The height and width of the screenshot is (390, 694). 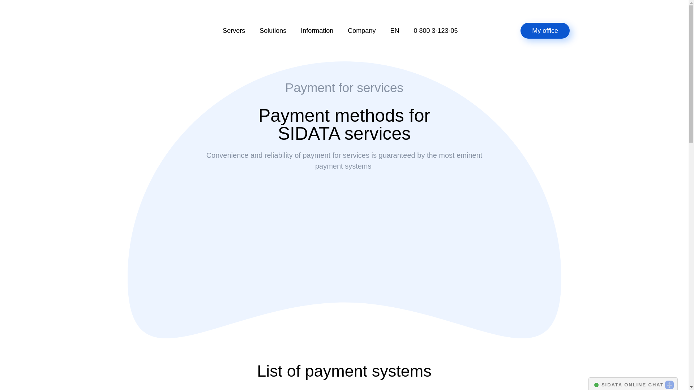 What do you see at coordinates (435, 30) in the screenshot?
I see `0 800 3-123-05` at bounding box center [435, 30].